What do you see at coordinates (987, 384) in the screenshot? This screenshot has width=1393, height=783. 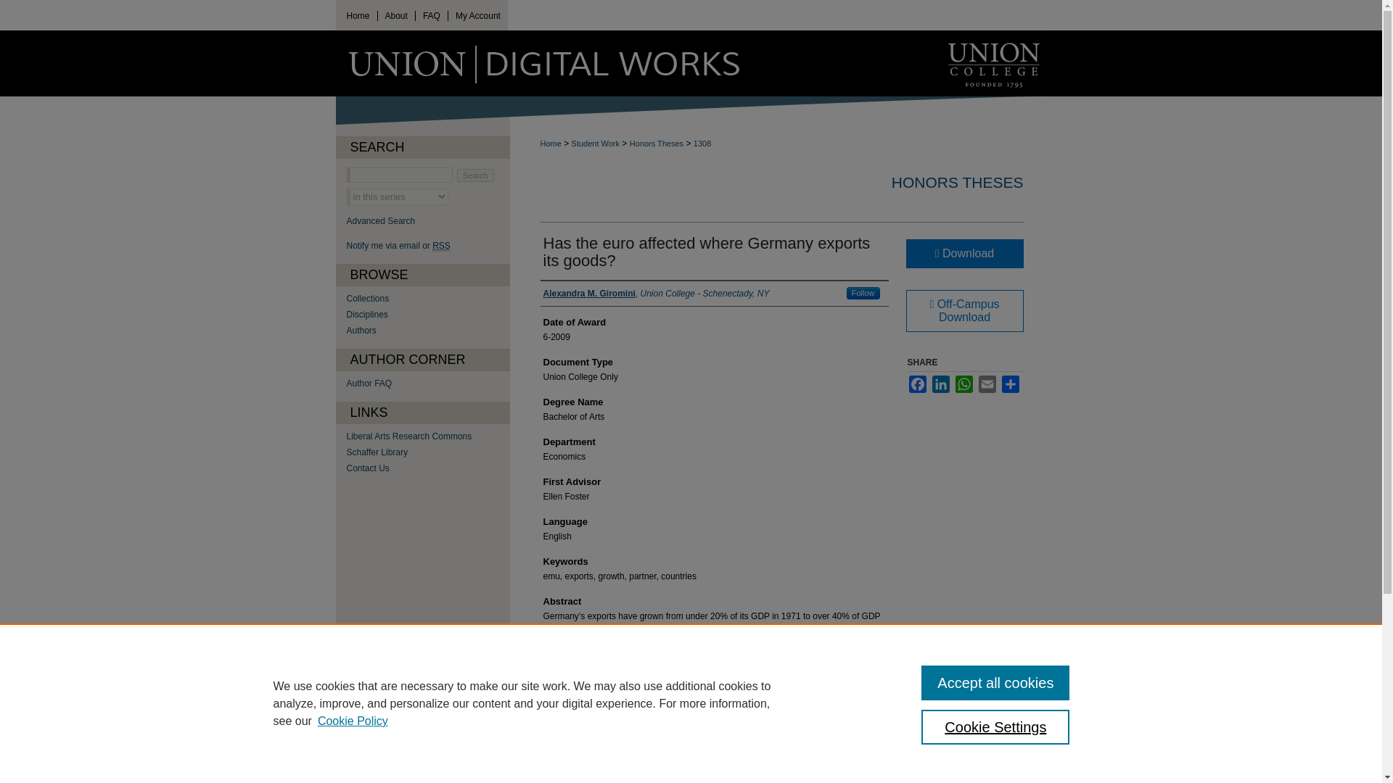 I see `Email` at bounding box center [987, 384].